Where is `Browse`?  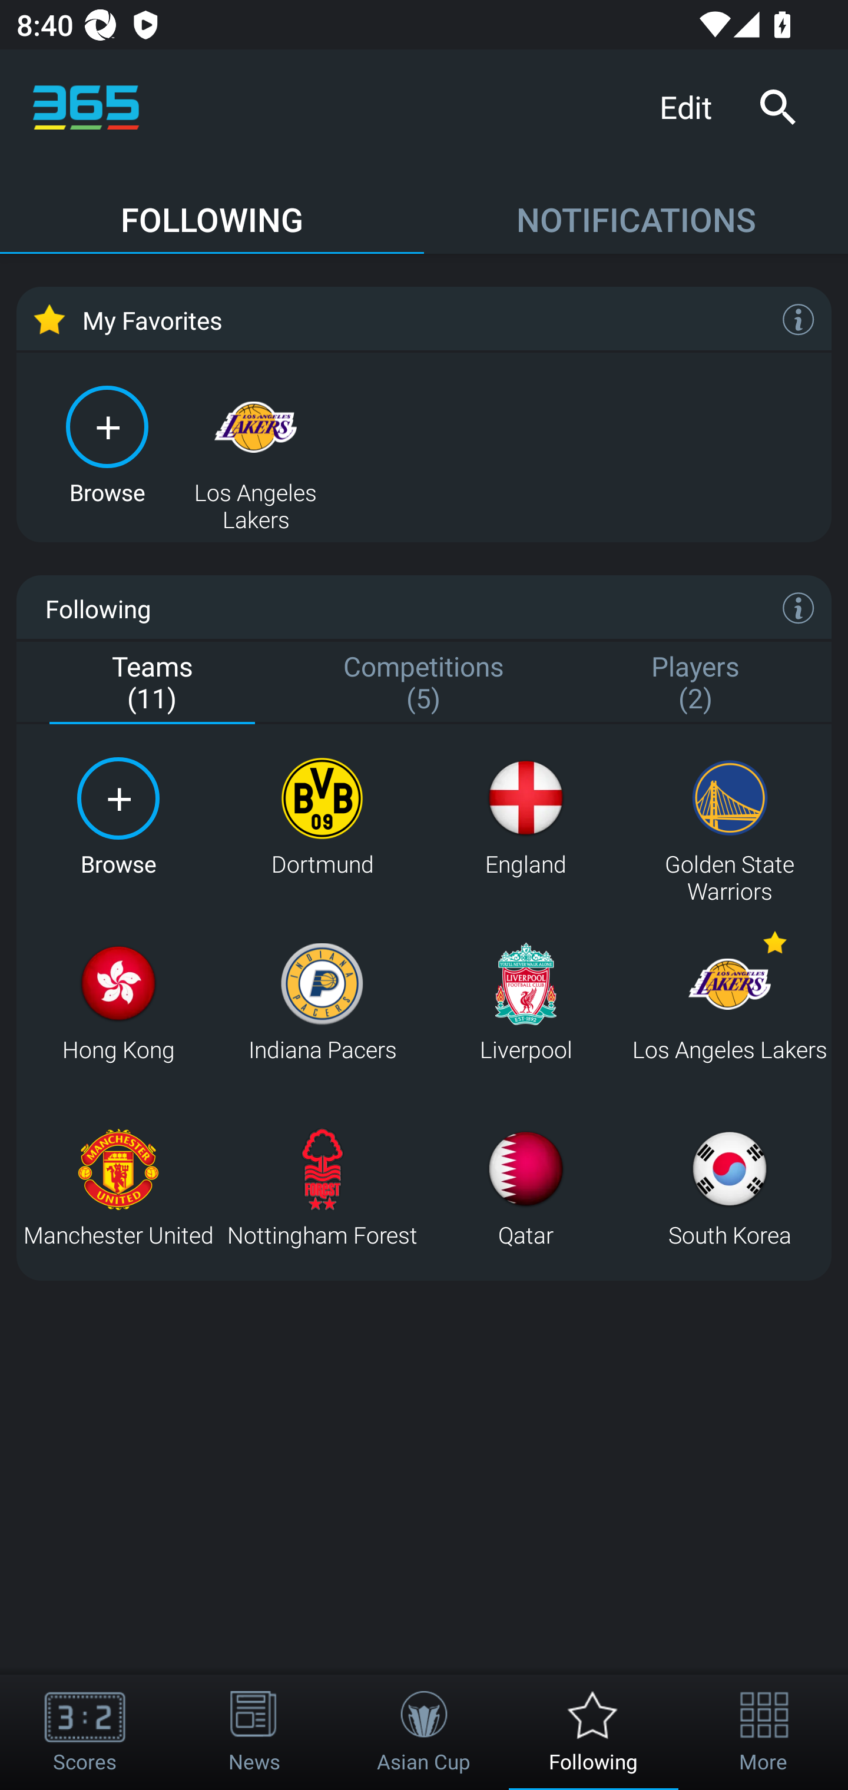
Browse is located at coordinates (118, 817).